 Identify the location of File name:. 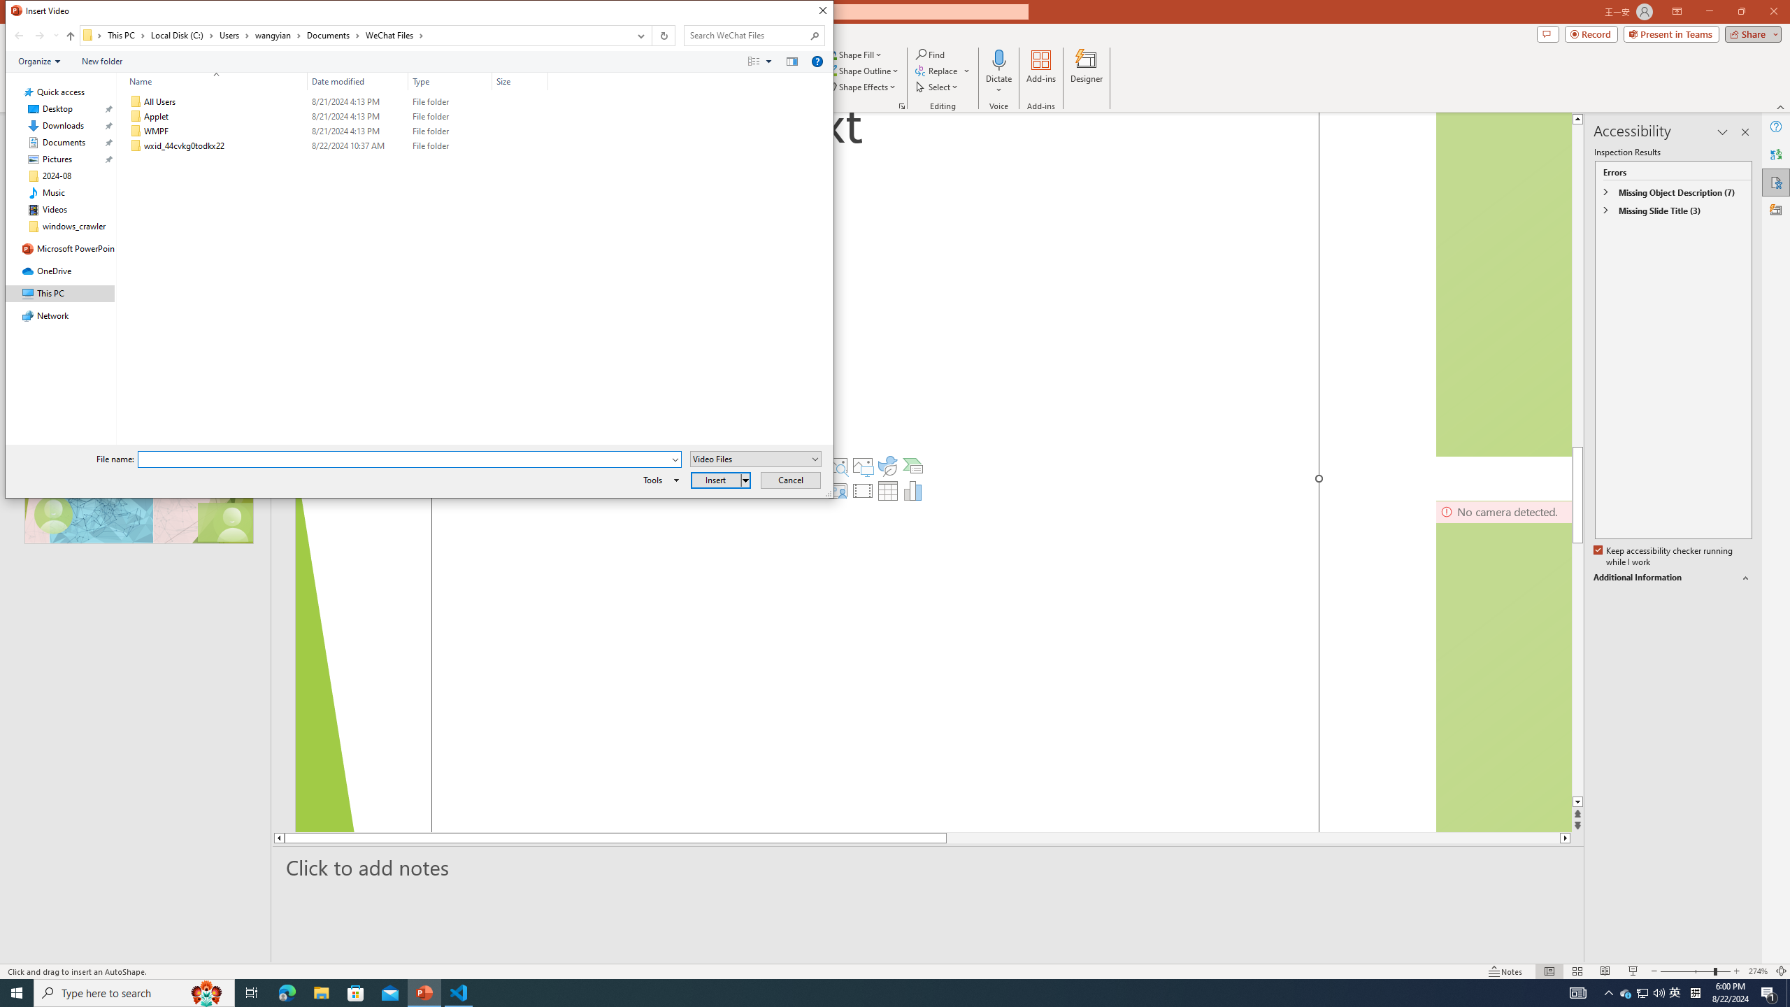
(404, 459).